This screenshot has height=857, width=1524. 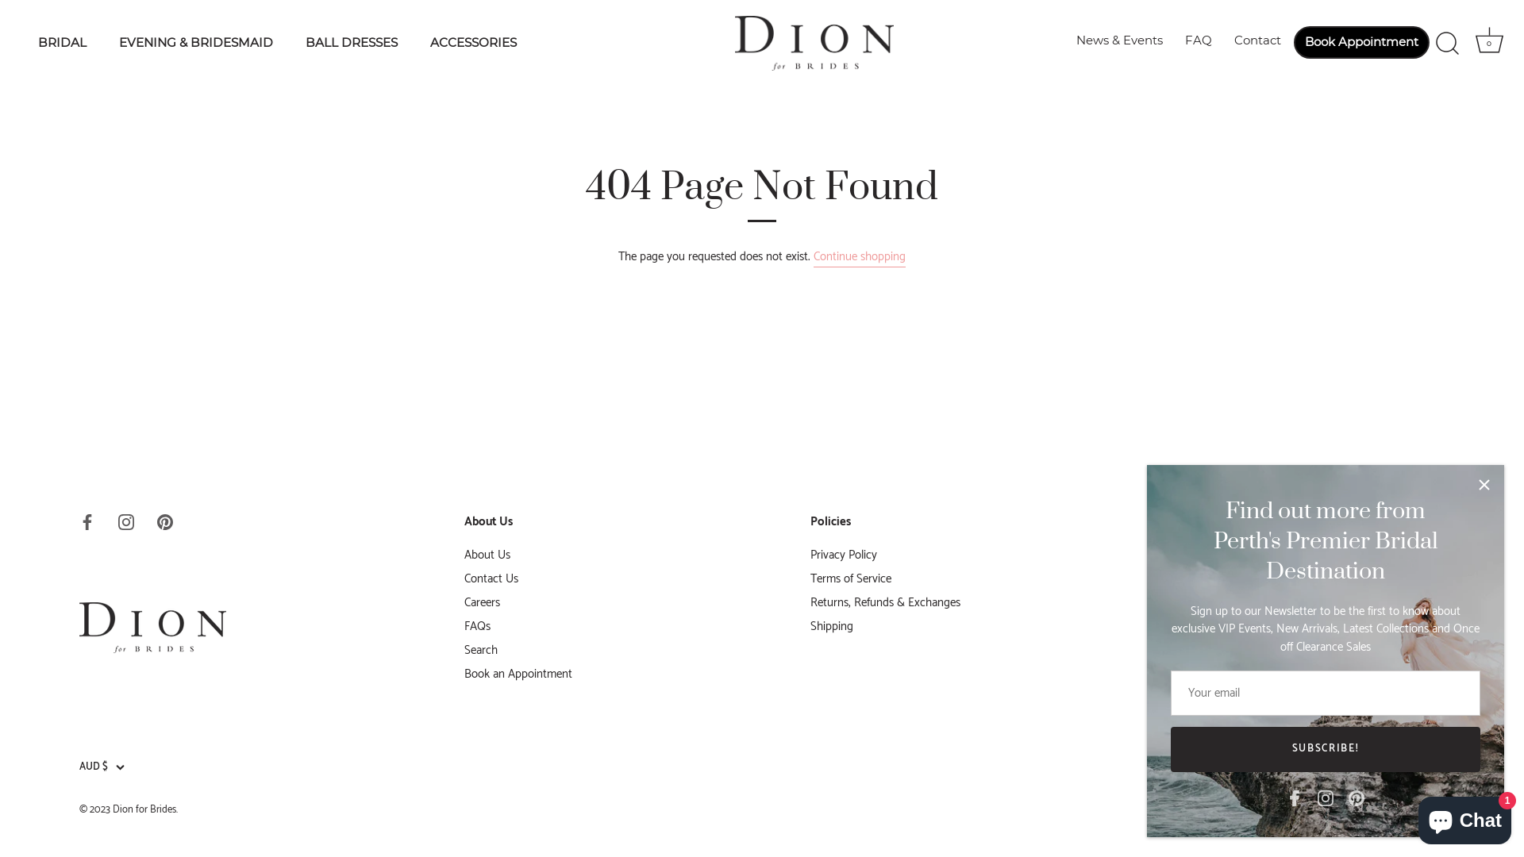 I want to click on BRIDAL, so click(x=63, y=44).